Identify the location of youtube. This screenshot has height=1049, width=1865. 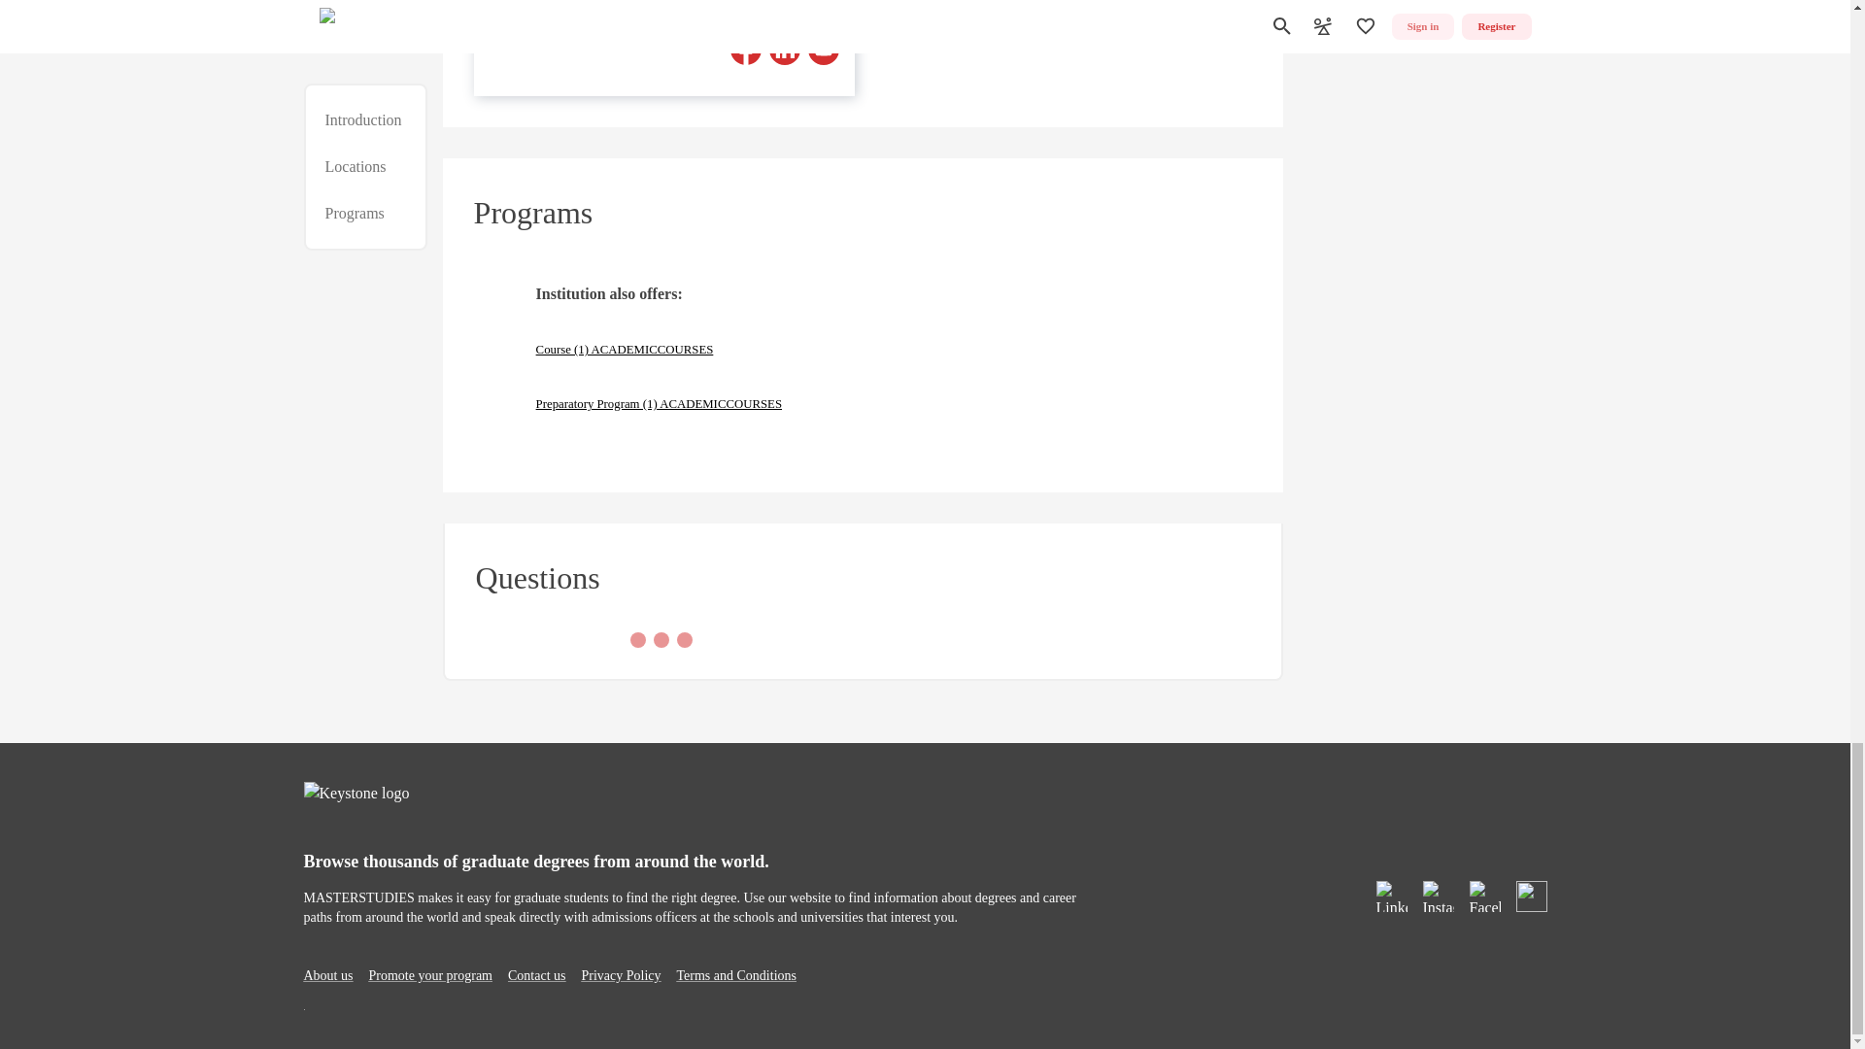
(824, 49).